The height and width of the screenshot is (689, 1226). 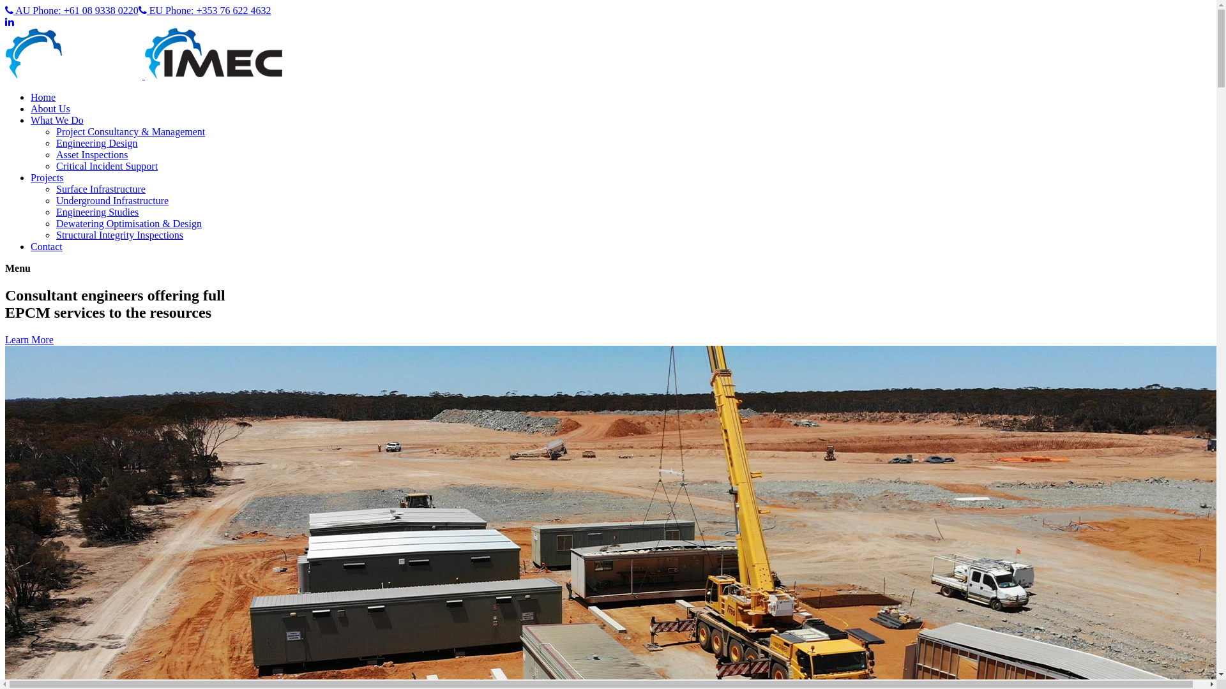 What do you see at coordinates (92, 154) in the screenshot?
I see `Asset Inspections` at bounding box center [92, 154].